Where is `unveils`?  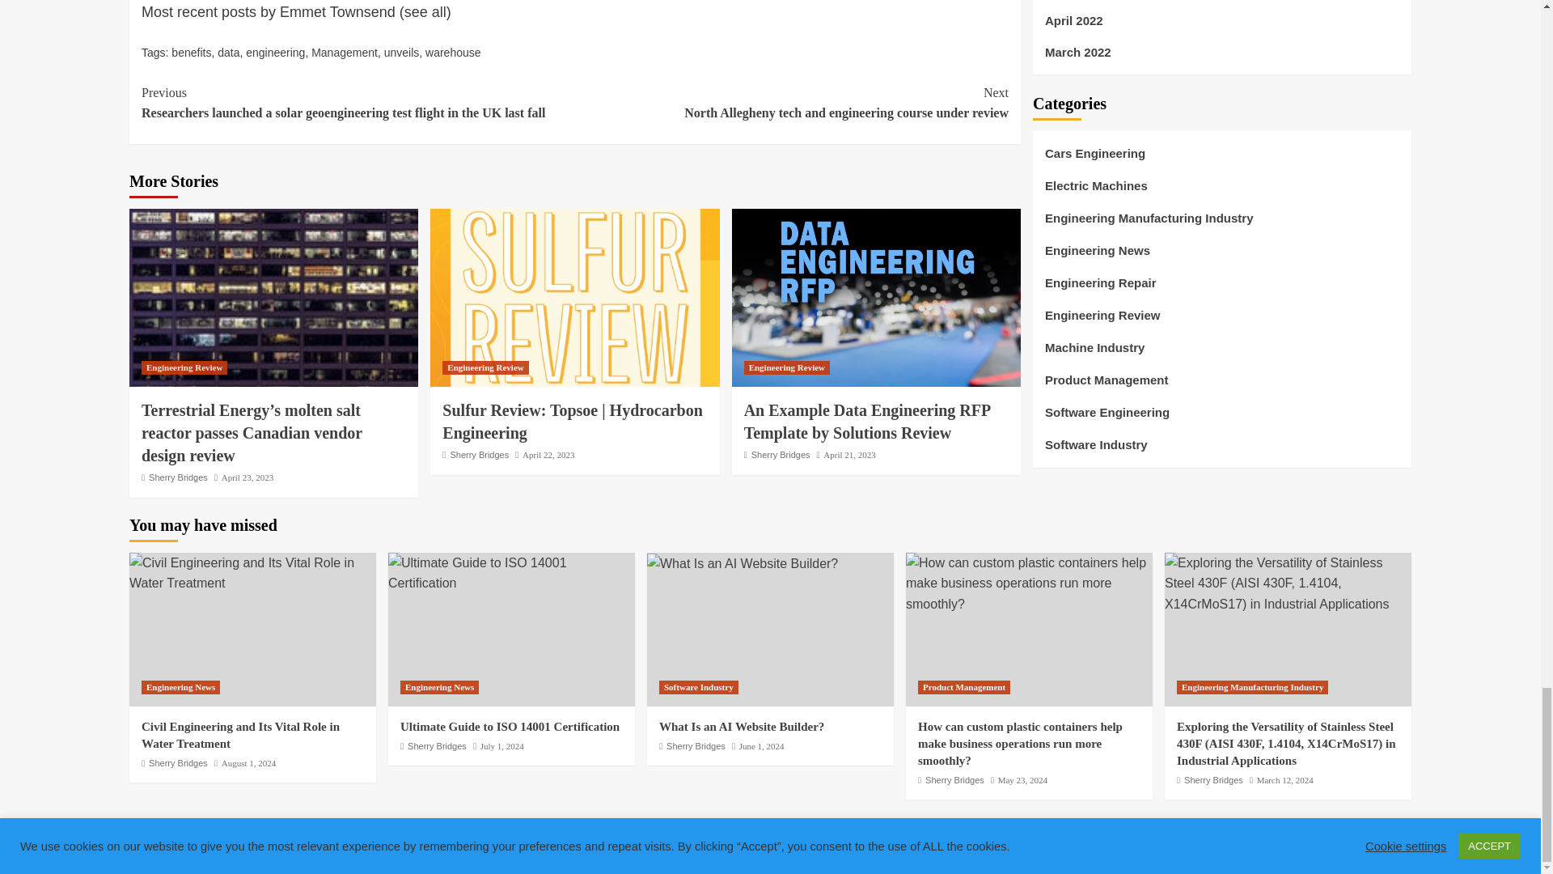
unveils is located at coordinates (401, 53).